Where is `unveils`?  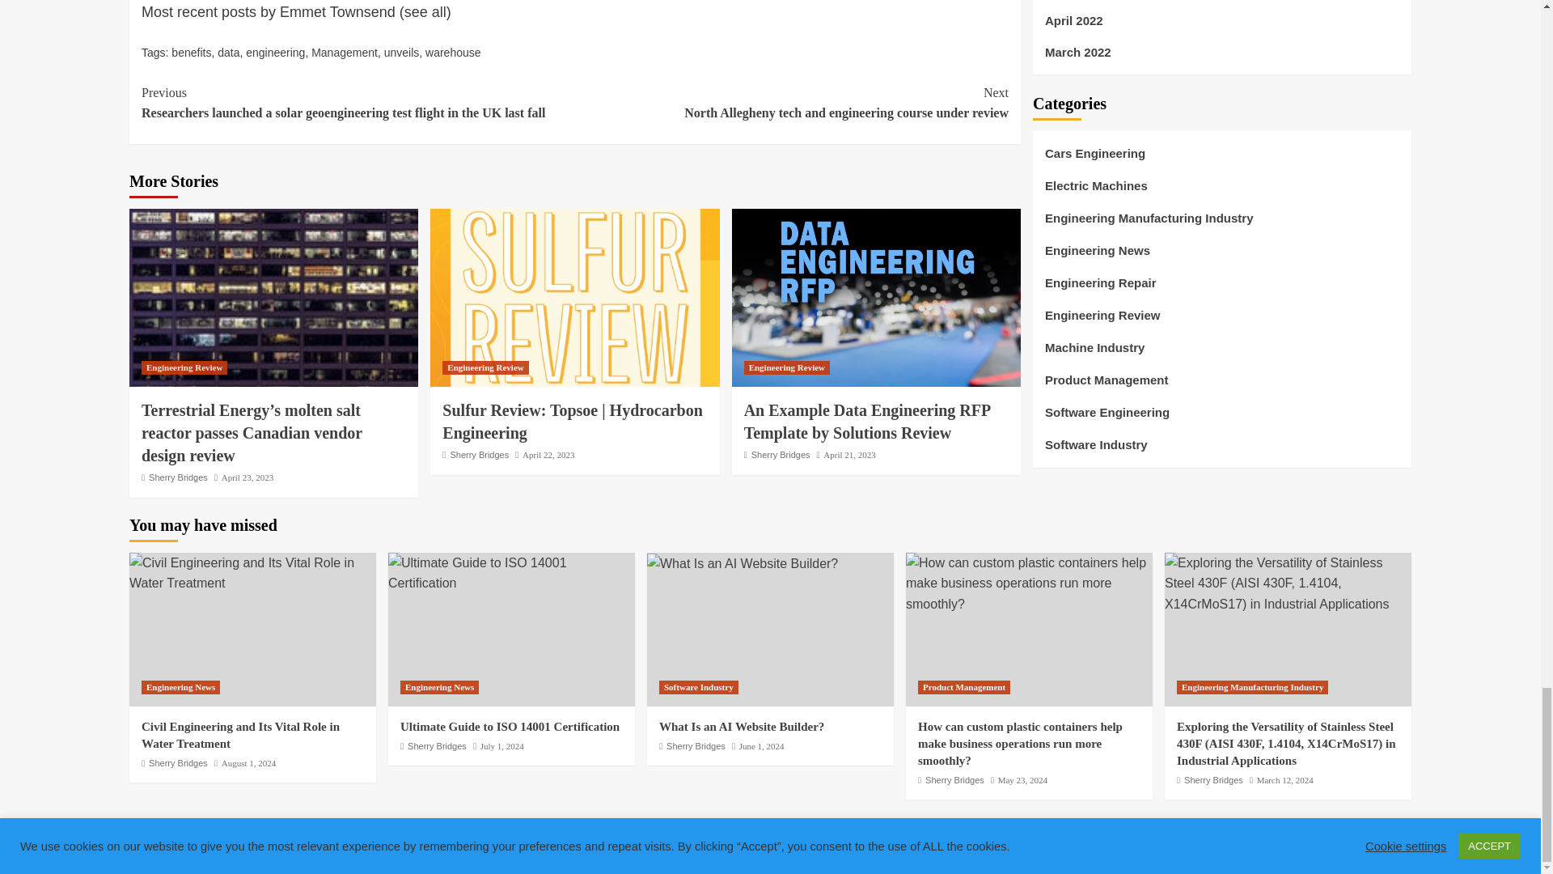
unveils is located at coordinates (401, 53).